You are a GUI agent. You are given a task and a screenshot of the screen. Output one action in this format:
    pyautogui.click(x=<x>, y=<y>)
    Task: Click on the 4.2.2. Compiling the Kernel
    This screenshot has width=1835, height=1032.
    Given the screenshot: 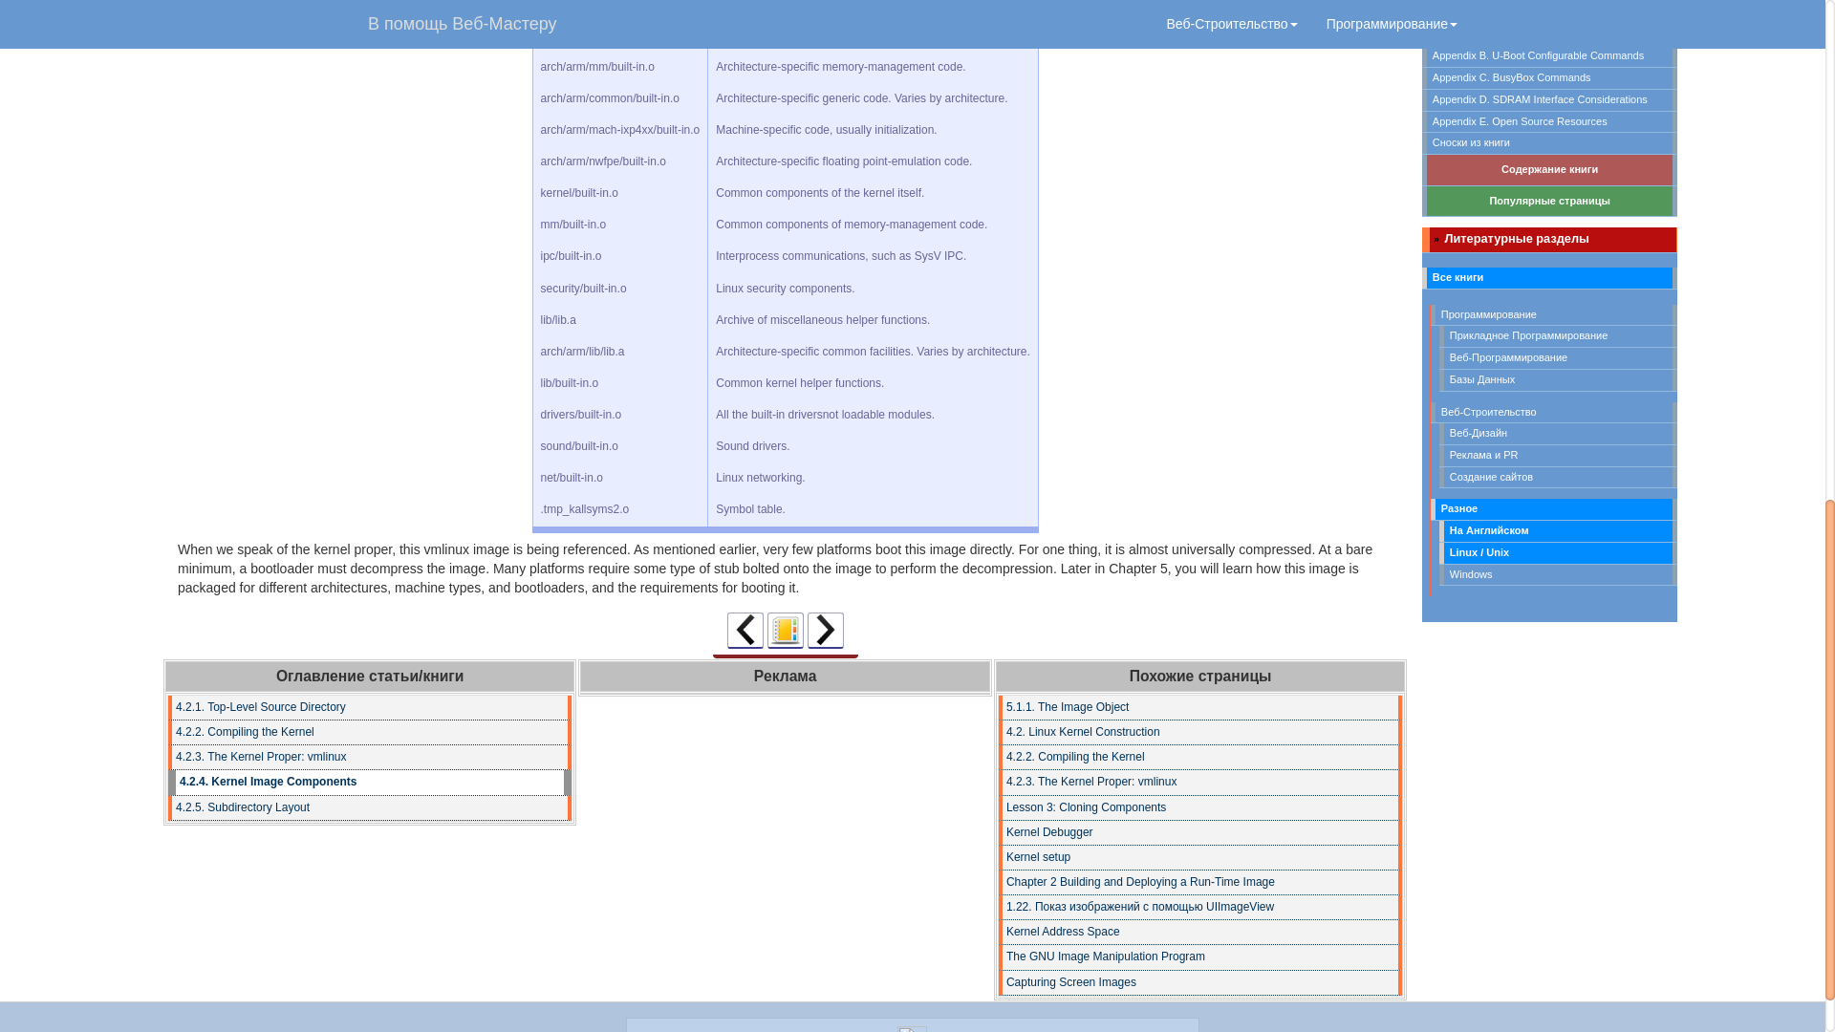 What is the action you would take?
    pyautogui.click(x=1199, y=757)
    